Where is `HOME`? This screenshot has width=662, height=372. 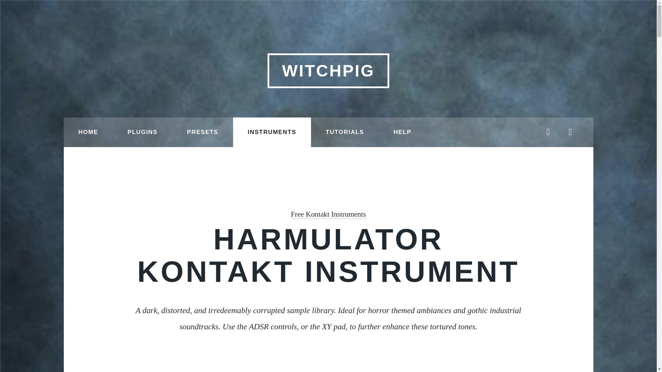 HOME is located at coordinates (88, 132).